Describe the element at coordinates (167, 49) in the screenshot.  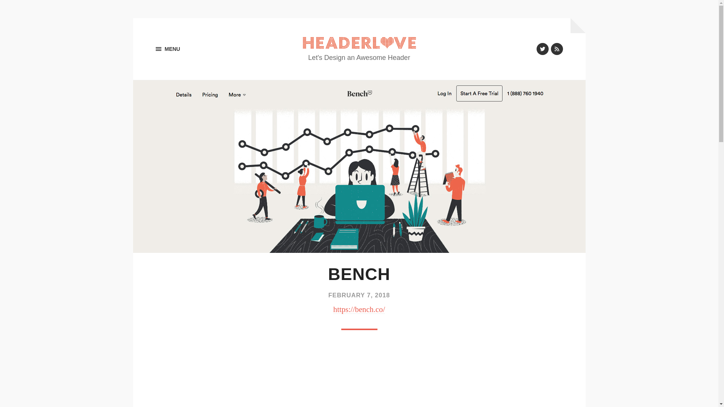
I see `Click to view the navigation` at that location.